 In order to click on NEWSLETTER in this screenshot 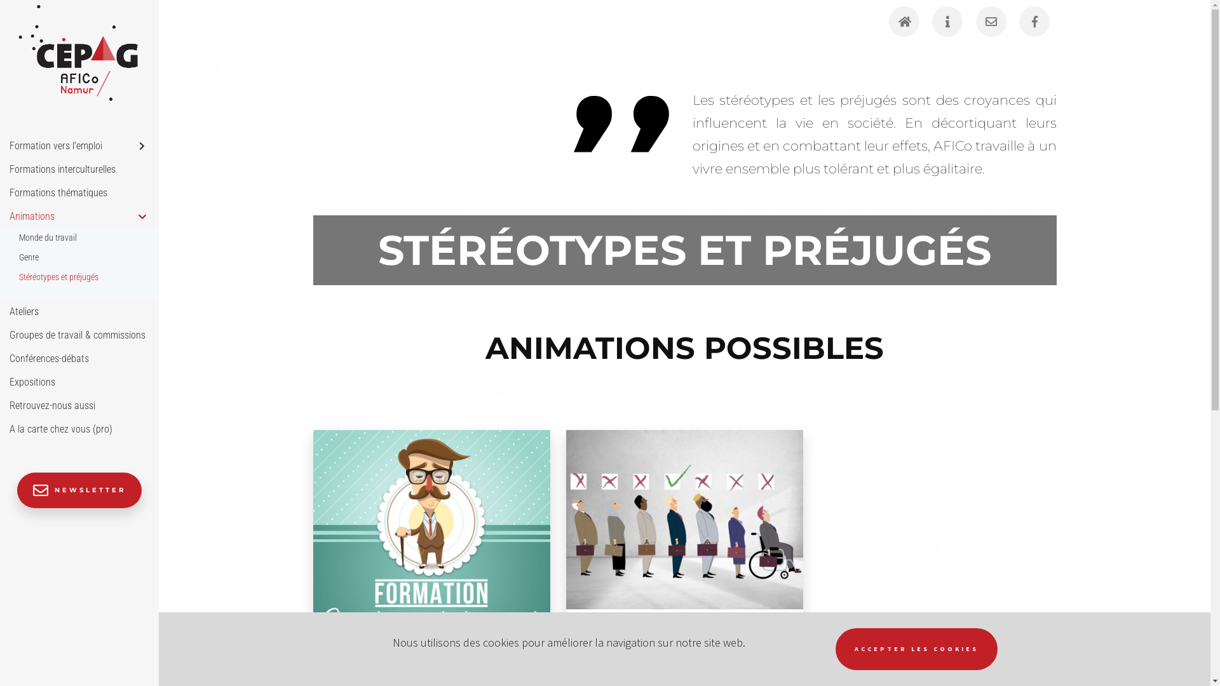, I will do `click(79, 490)`.